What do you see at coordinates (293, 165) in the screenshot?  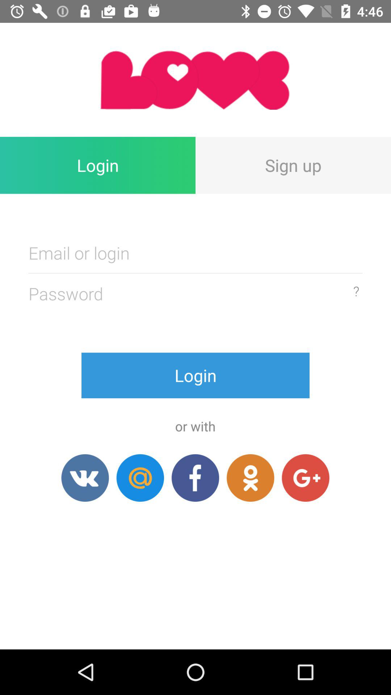 I see `click radio button next to login icon` at bounding box center [293, 165].